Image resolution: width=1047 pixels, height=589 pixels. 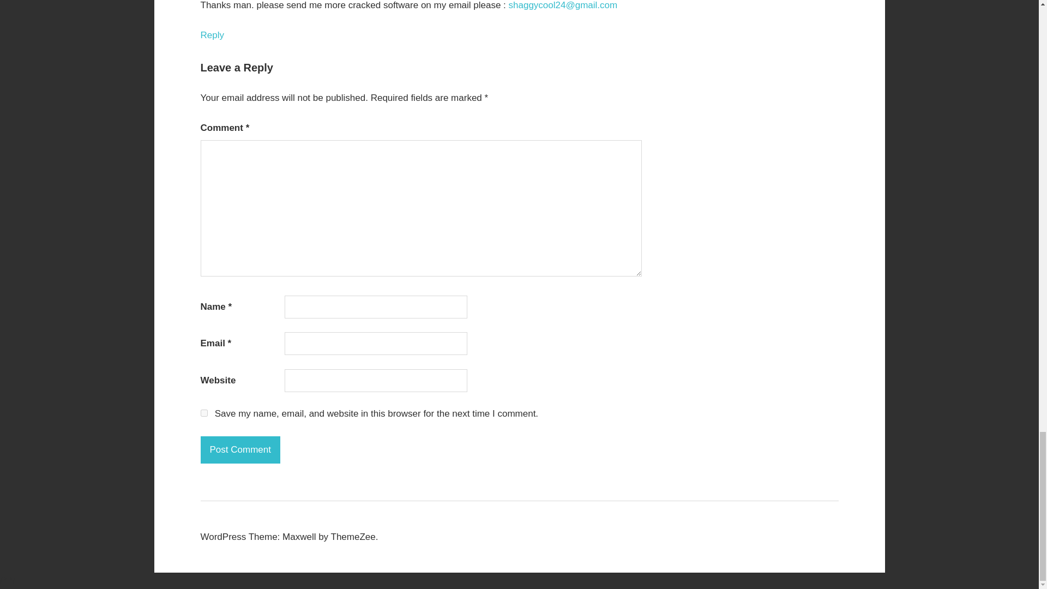 I want to click on Post Comment, so click(x=240, y=449).